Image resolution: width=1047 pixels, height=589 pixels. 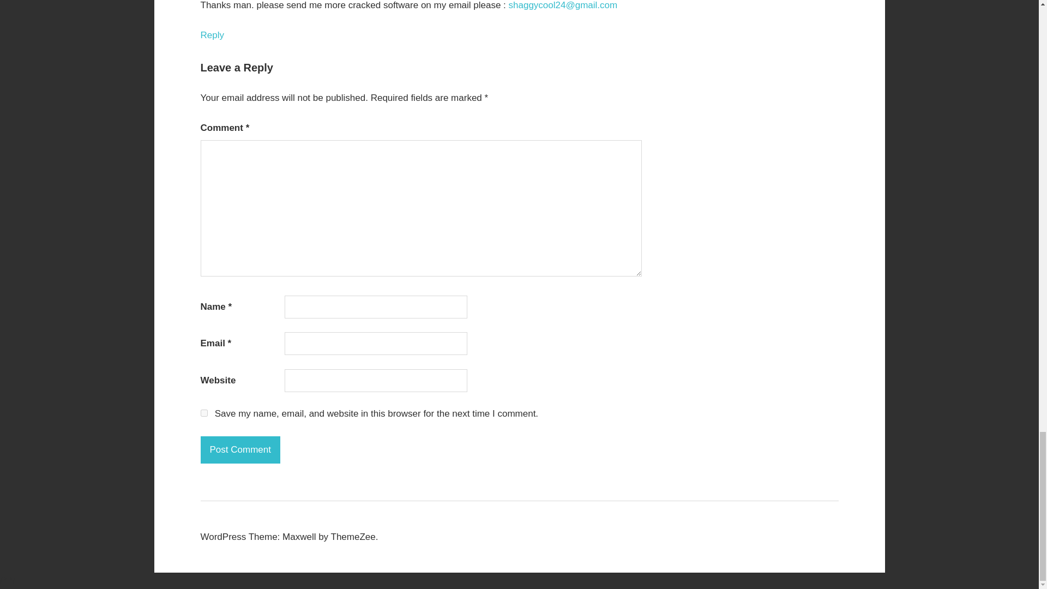 I want to click on Post Comment, so click(x=240, y=449).